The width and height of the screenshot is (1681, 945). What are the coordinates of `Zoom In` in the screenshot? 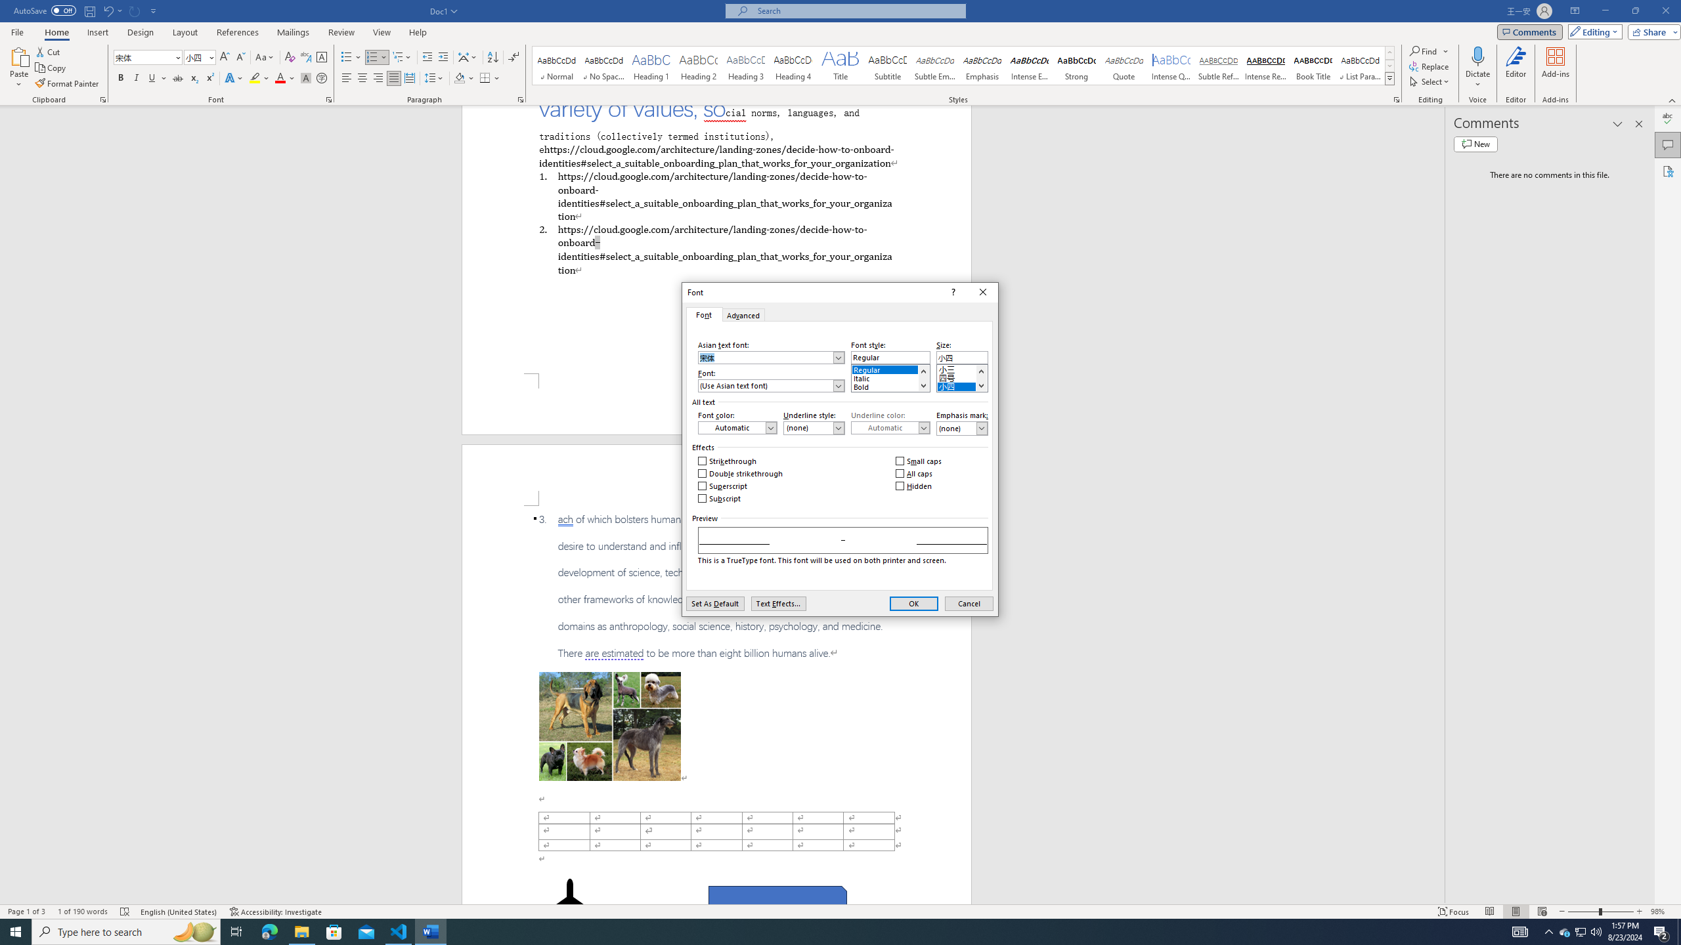 It's located at (1640, 912).